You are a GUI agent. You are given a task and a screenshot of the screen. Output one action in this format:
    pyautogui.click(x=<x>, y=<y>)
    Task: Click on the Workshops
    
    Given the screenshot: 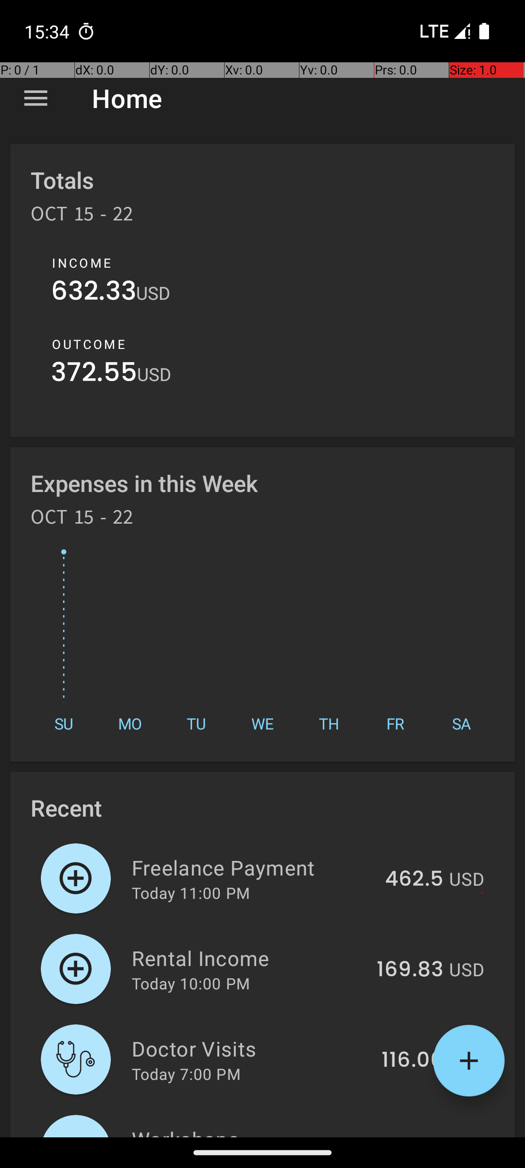 What is the action you would take?
    pyautogui.click(x=249, y=1131)
    